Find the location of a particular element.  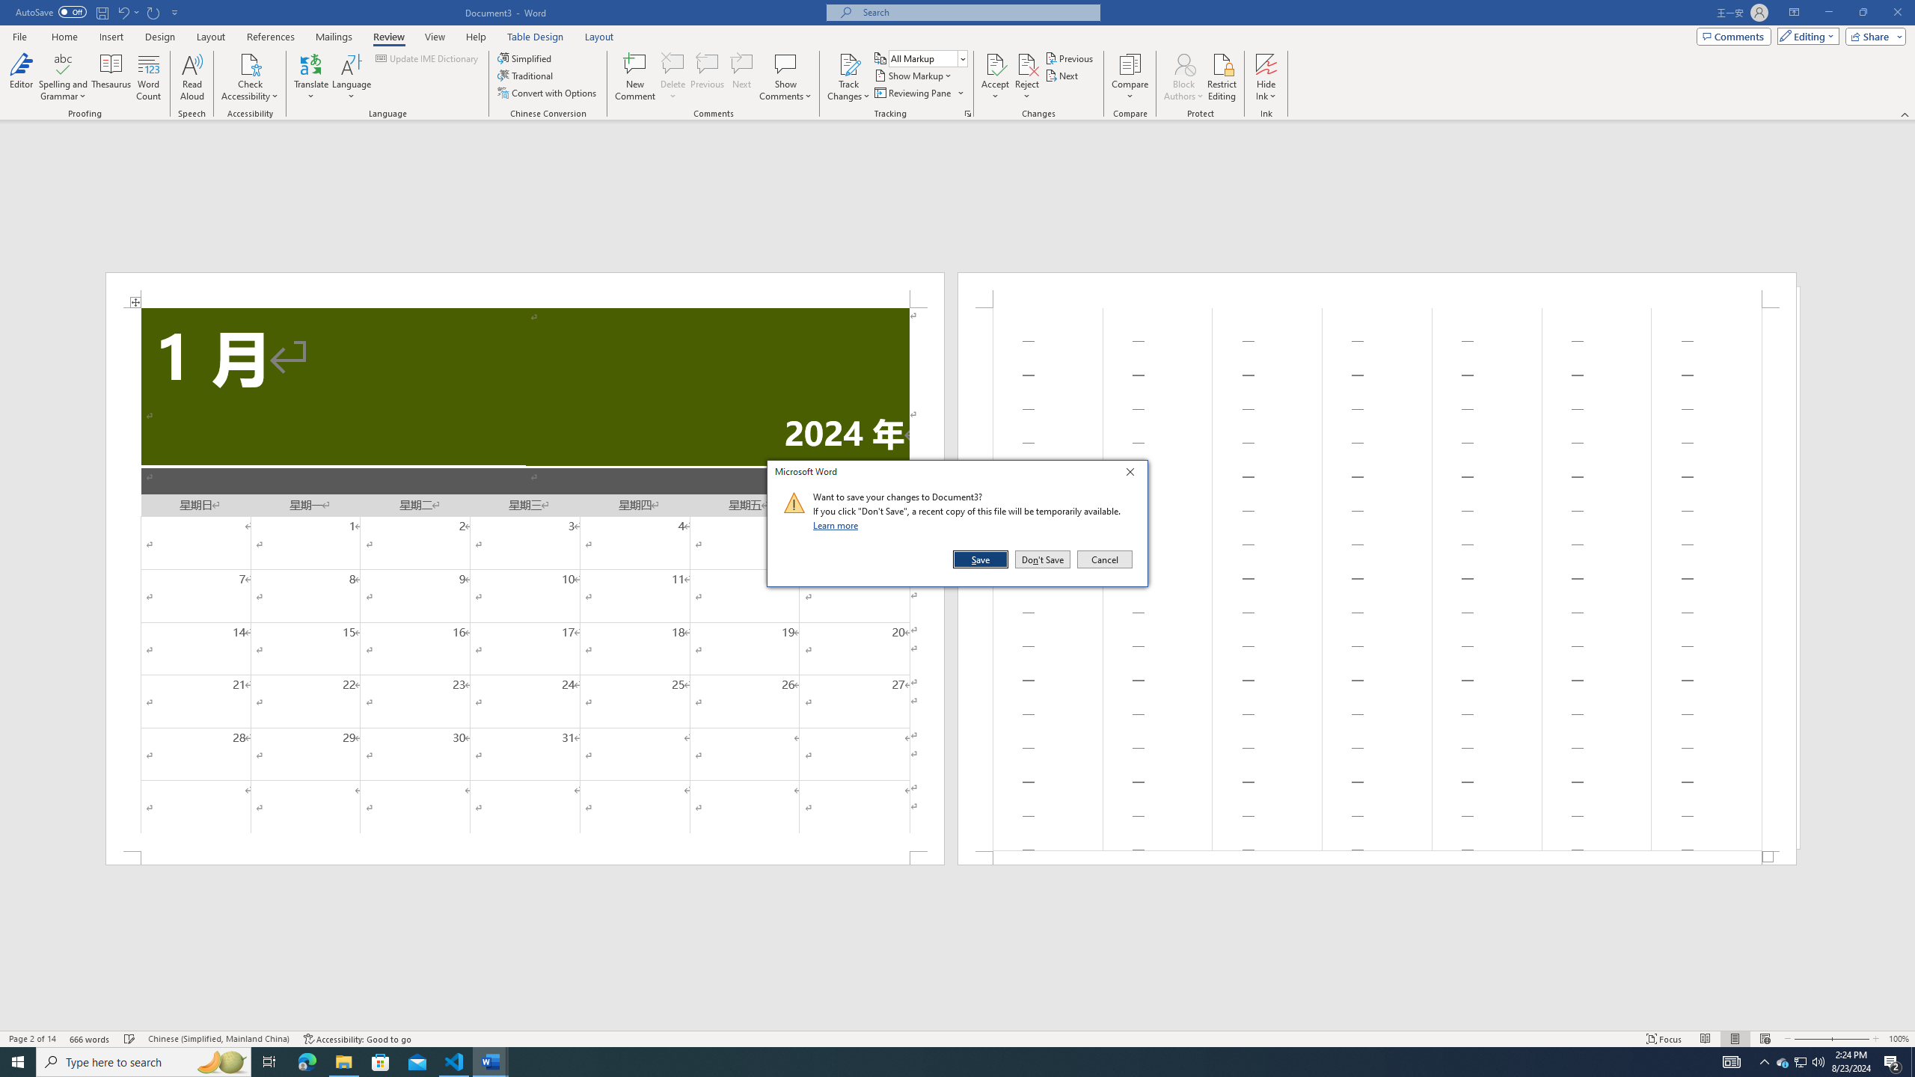

Footer -Section 1- is located at coordinates (1376, 857).